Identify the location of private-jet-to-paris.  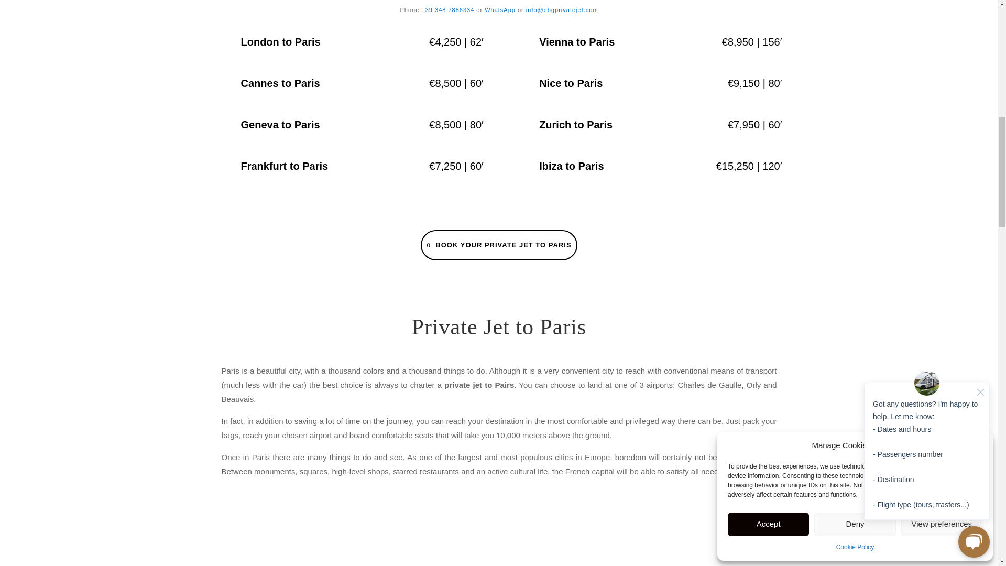
(646, 536).